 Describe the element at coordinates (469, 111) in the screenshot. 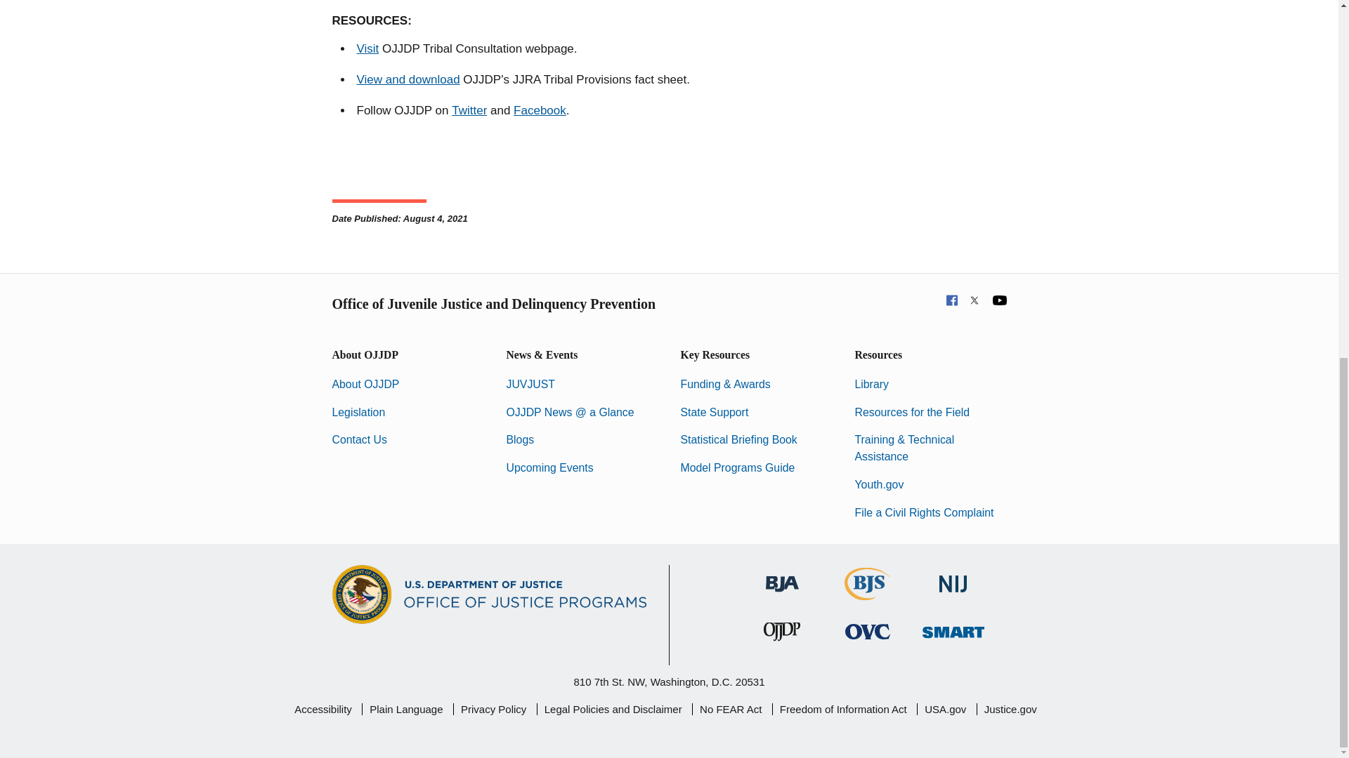

I see `Twitter` at that location.